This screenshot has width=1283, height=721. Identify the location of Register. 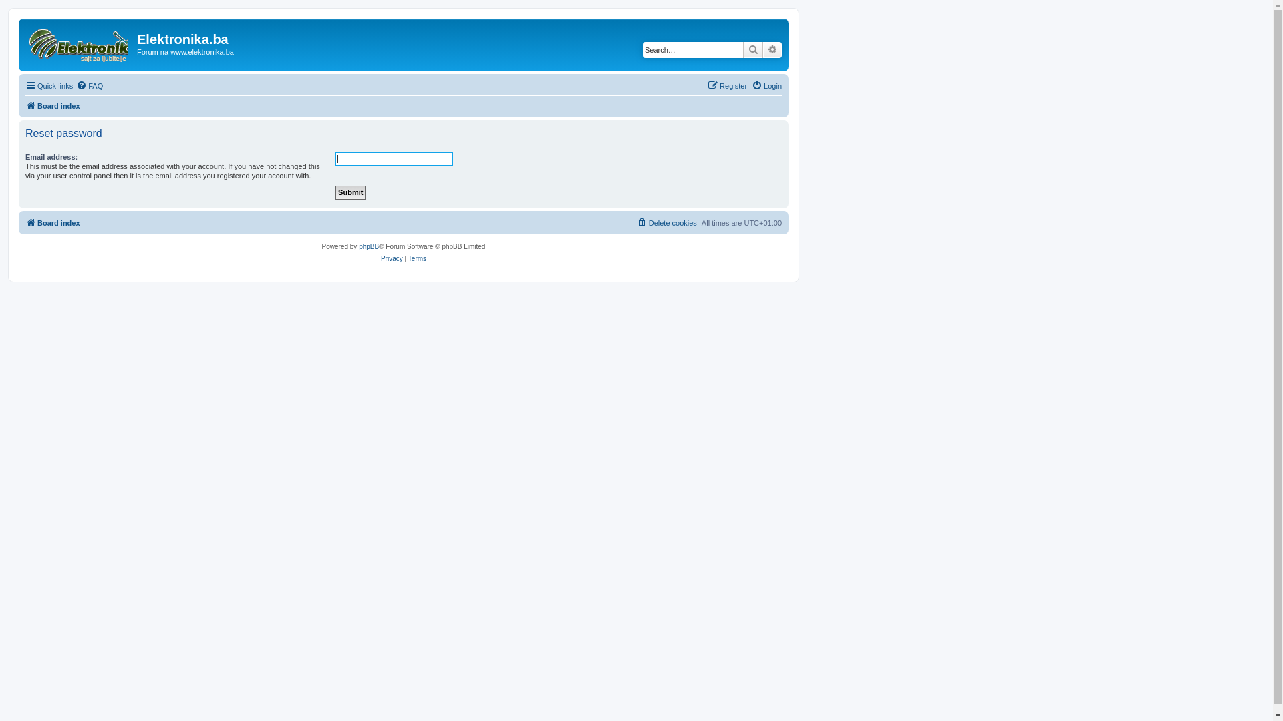
(727, 86).